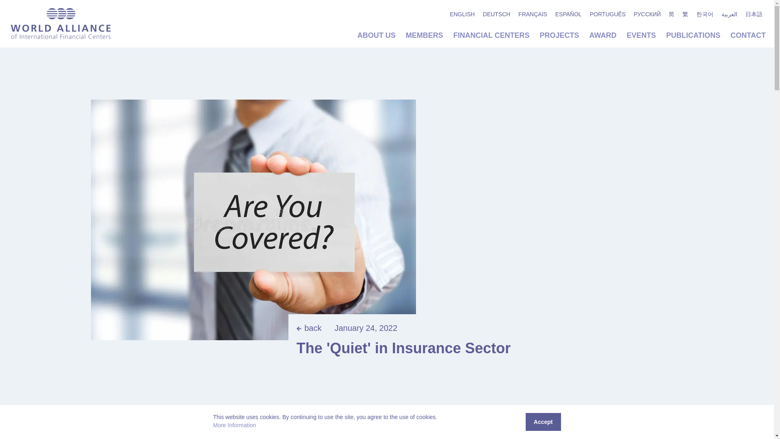 This screenshot has height=439, width=780. What do you see at coordinates (234, 425) in the screenshot?
I see `More Information` at bounding box center [234, 425].